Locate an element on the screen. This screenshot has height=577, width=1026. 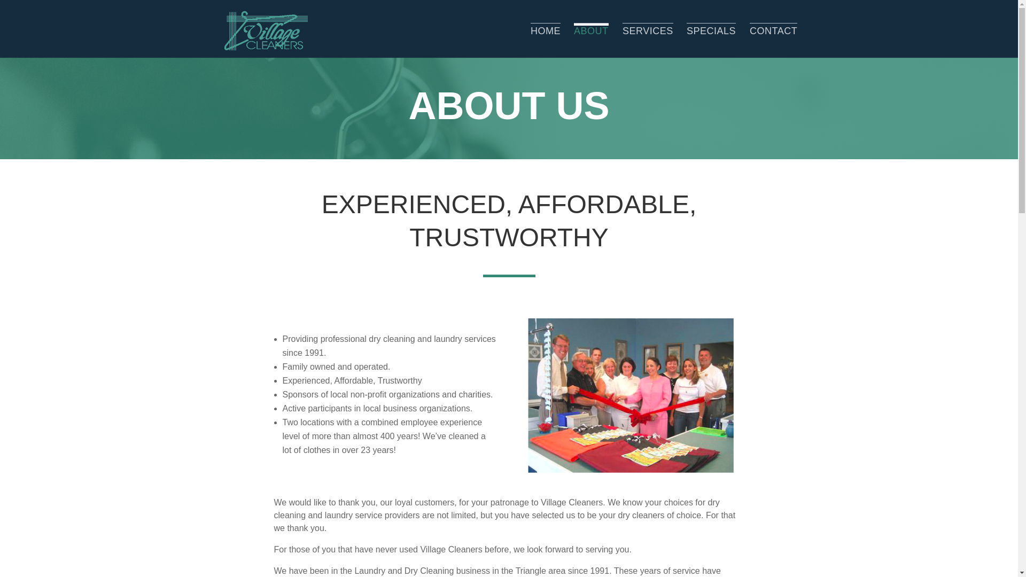
SERVICES is located at coordinates (648, 41).